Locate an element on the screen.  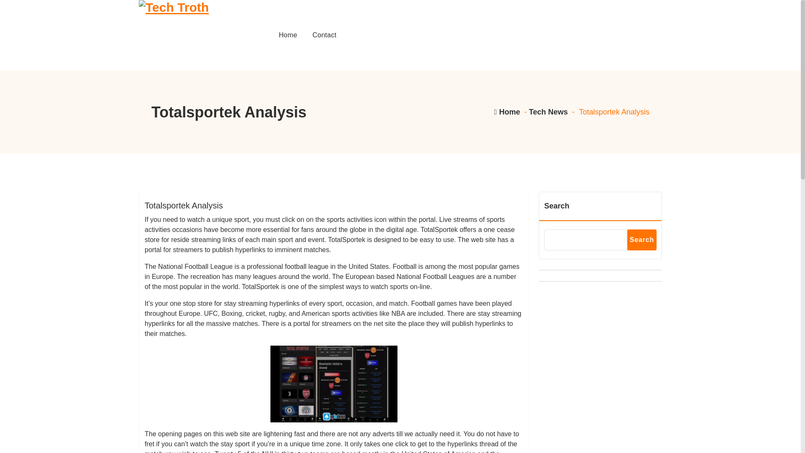
Home is located at coordinates (288, 35).